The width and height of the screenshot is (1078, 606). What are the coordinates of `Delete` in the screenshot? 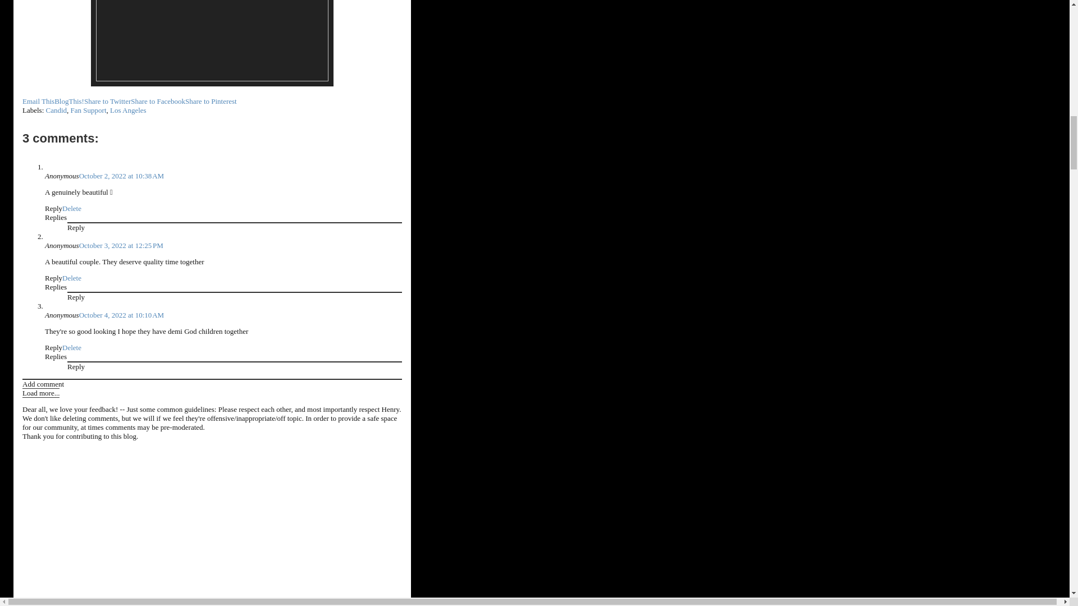 It's located at (72, 208).